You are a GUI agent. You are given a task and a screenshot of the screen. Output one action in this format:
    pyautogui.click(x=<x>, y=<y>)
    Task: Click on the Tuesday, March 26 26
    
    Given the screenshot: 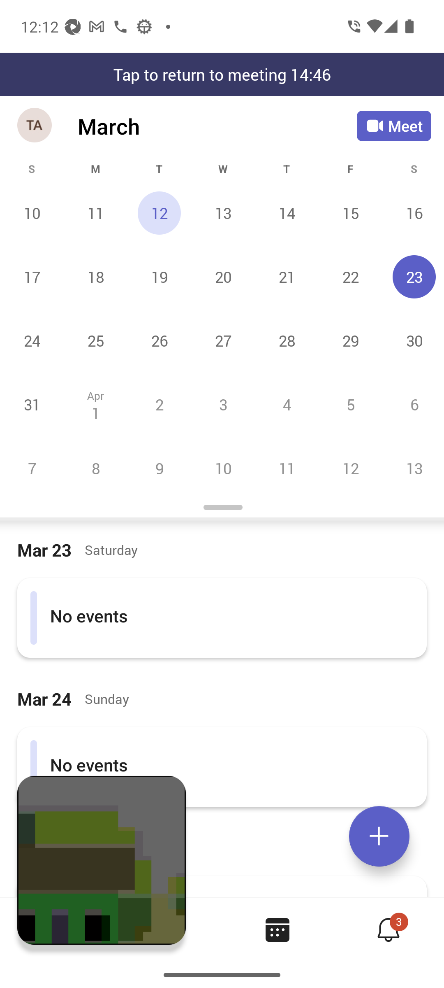 What is the action you would take?
    pyautogui.click(x=159, y=340)
    